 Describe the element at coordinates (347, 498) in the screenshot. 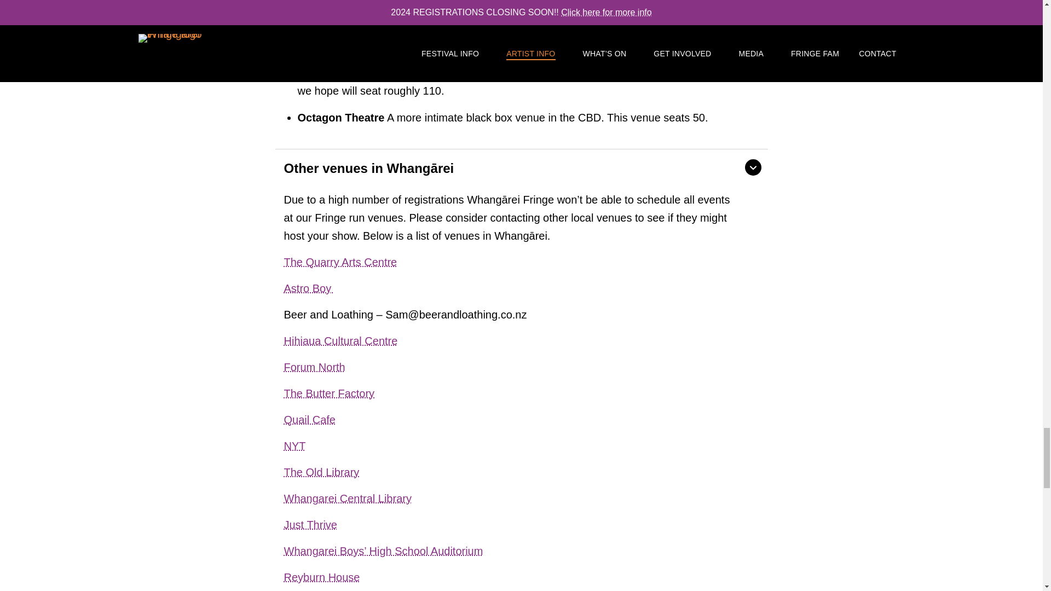

I see `Whangarei Central Library` at that location.